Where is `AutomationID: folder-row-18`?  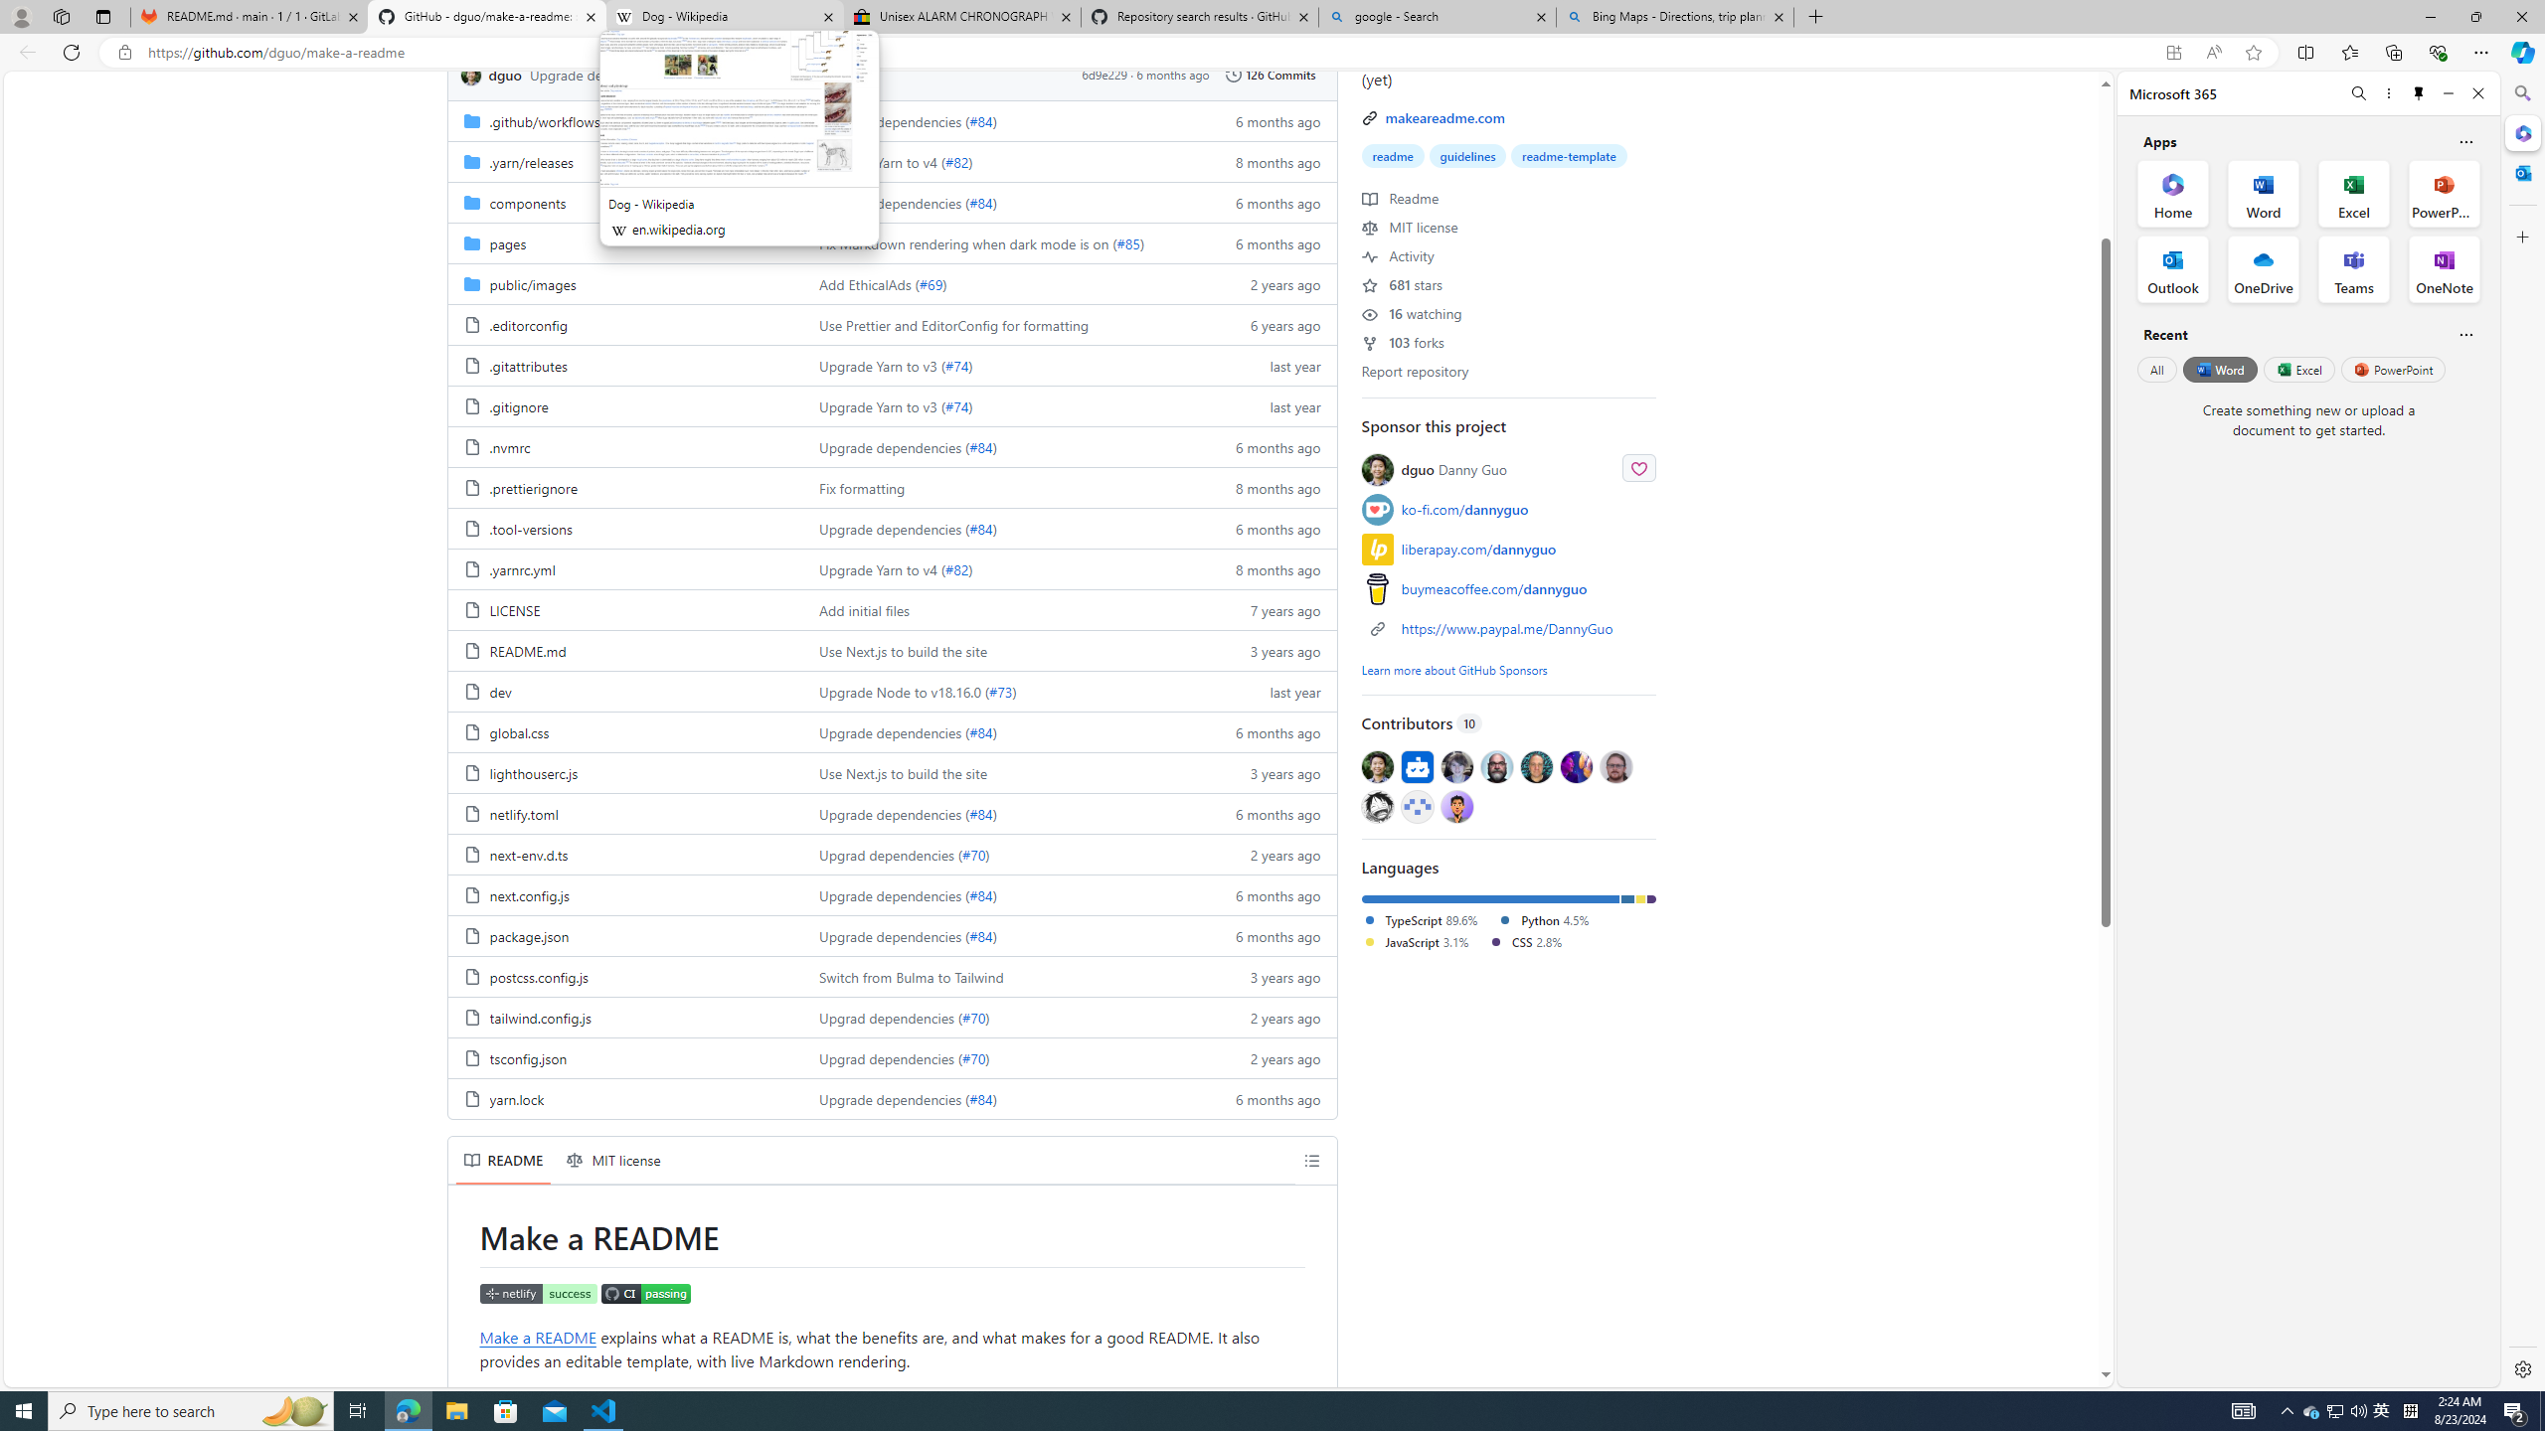 AutomationID: folder-row-18 is located at coordinates (892, 854).